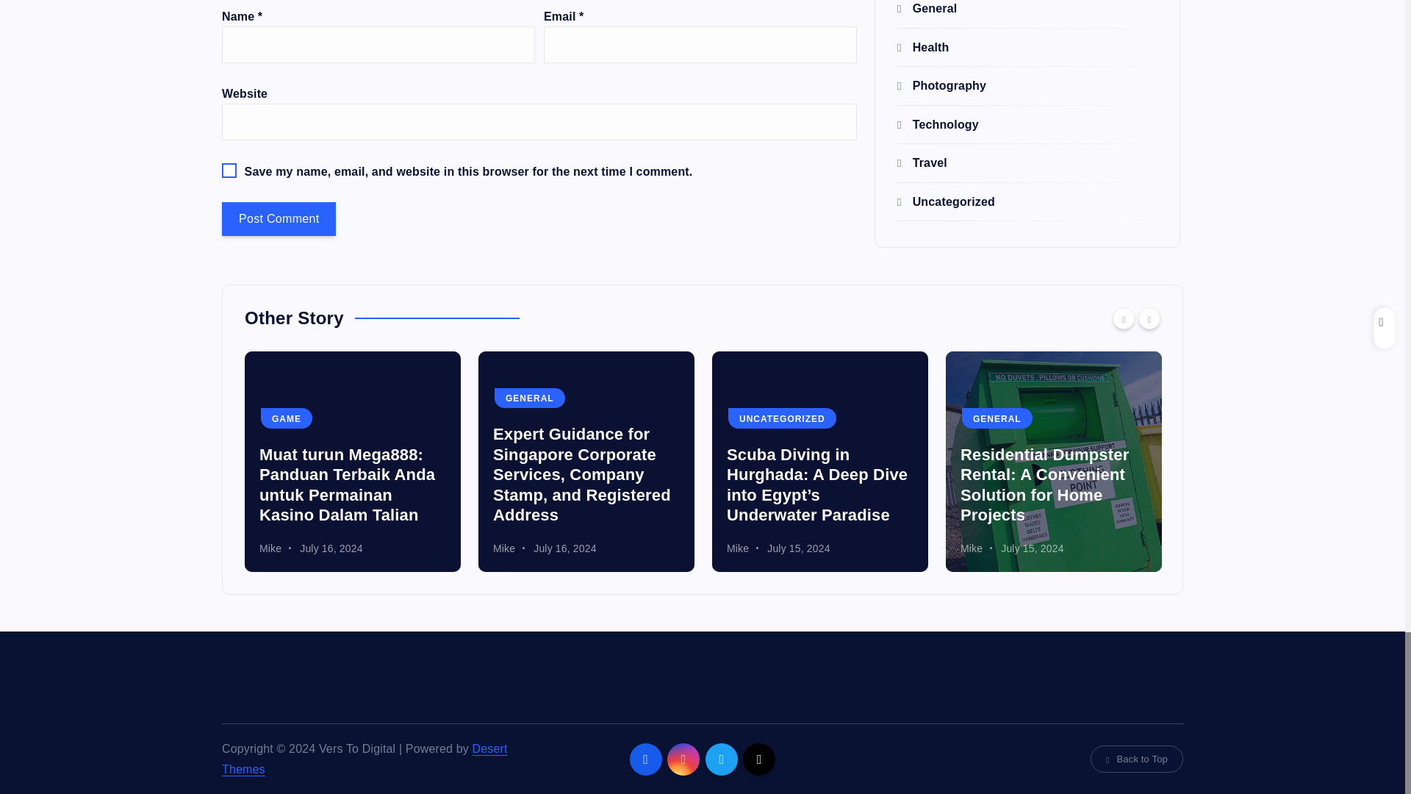 This screenshot has width=1411, height=794. I want to click on Post Comment, so click(278, 219).